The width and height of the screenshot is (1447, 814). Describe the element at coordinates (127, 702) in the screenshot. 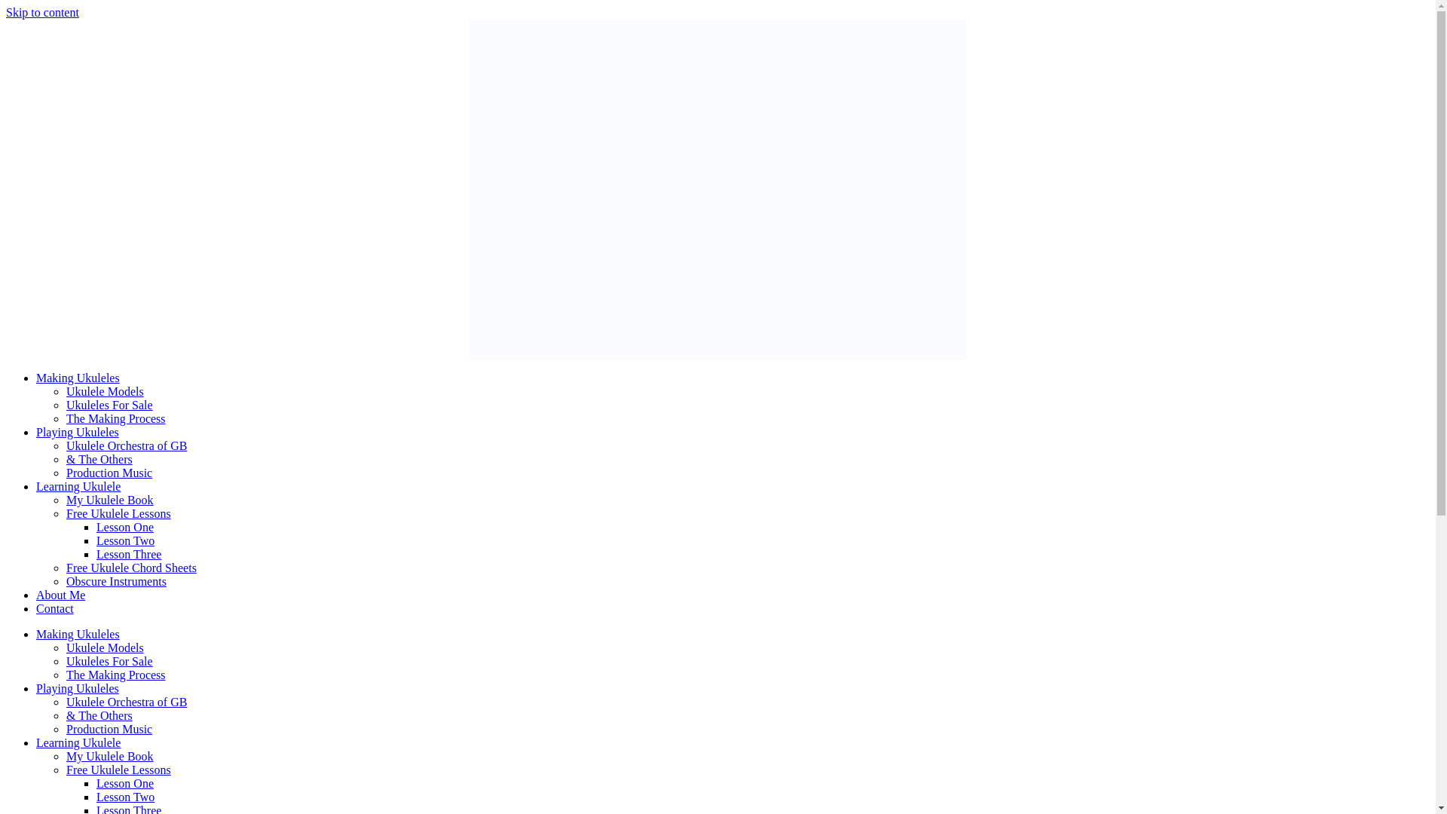

I see `Ukulele Orchestra of GB` at that location.